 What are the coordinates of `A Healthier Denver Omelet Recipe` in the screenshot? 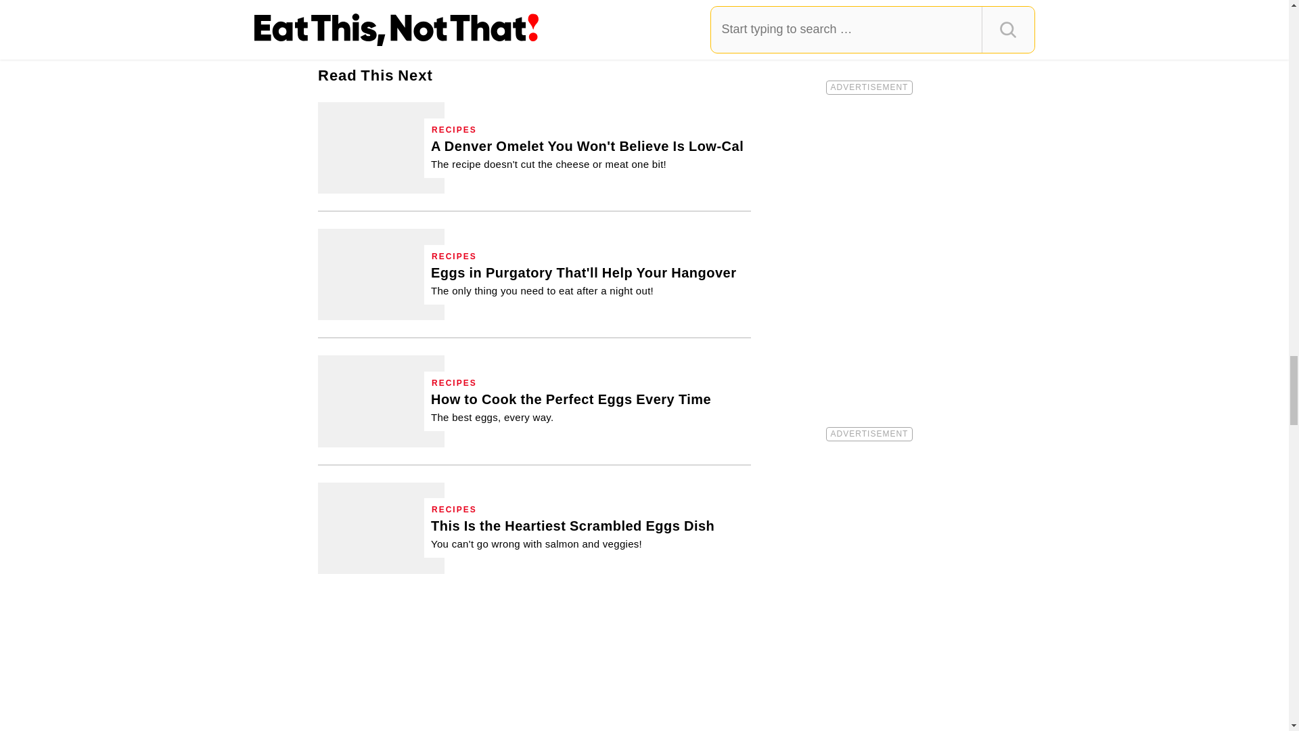 It's located at (381, 148).